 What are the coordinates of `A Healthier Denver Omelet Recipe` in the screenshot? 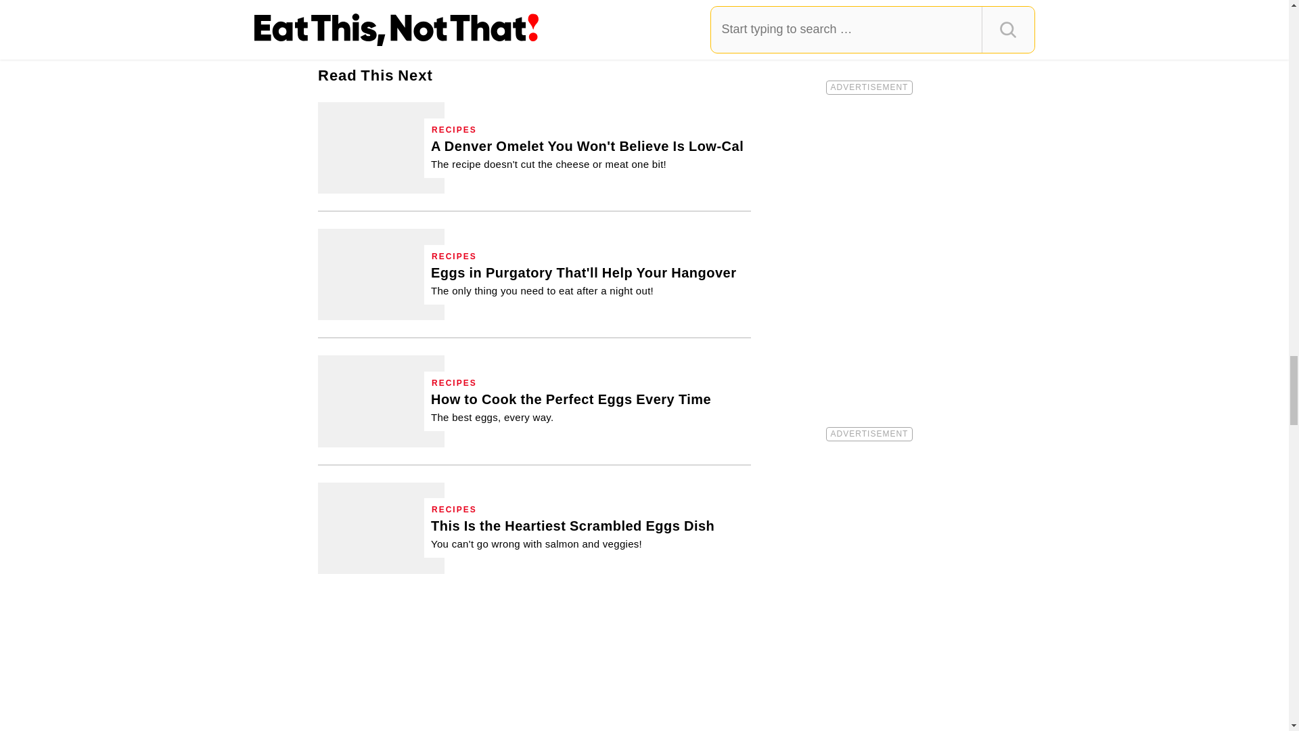 It's located at (381, 148).